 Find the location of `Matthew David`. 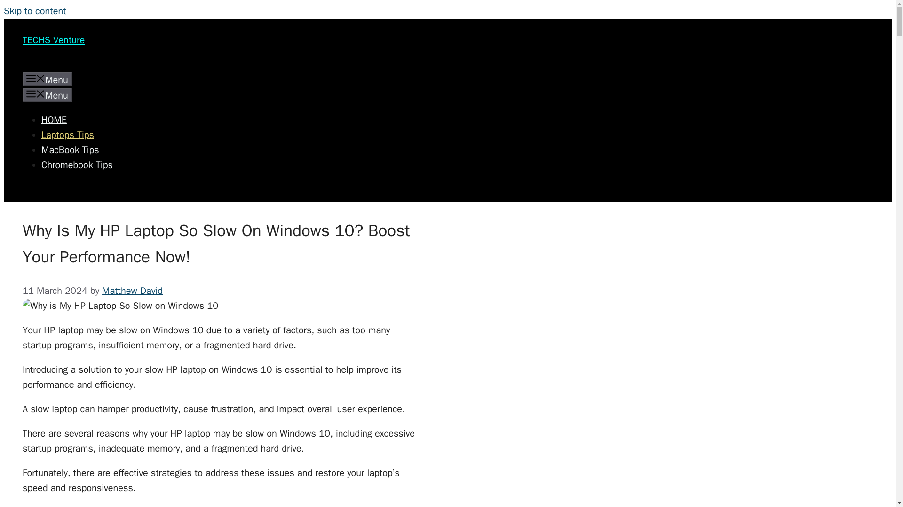

Matthew David is located at coordinates (132, 290).